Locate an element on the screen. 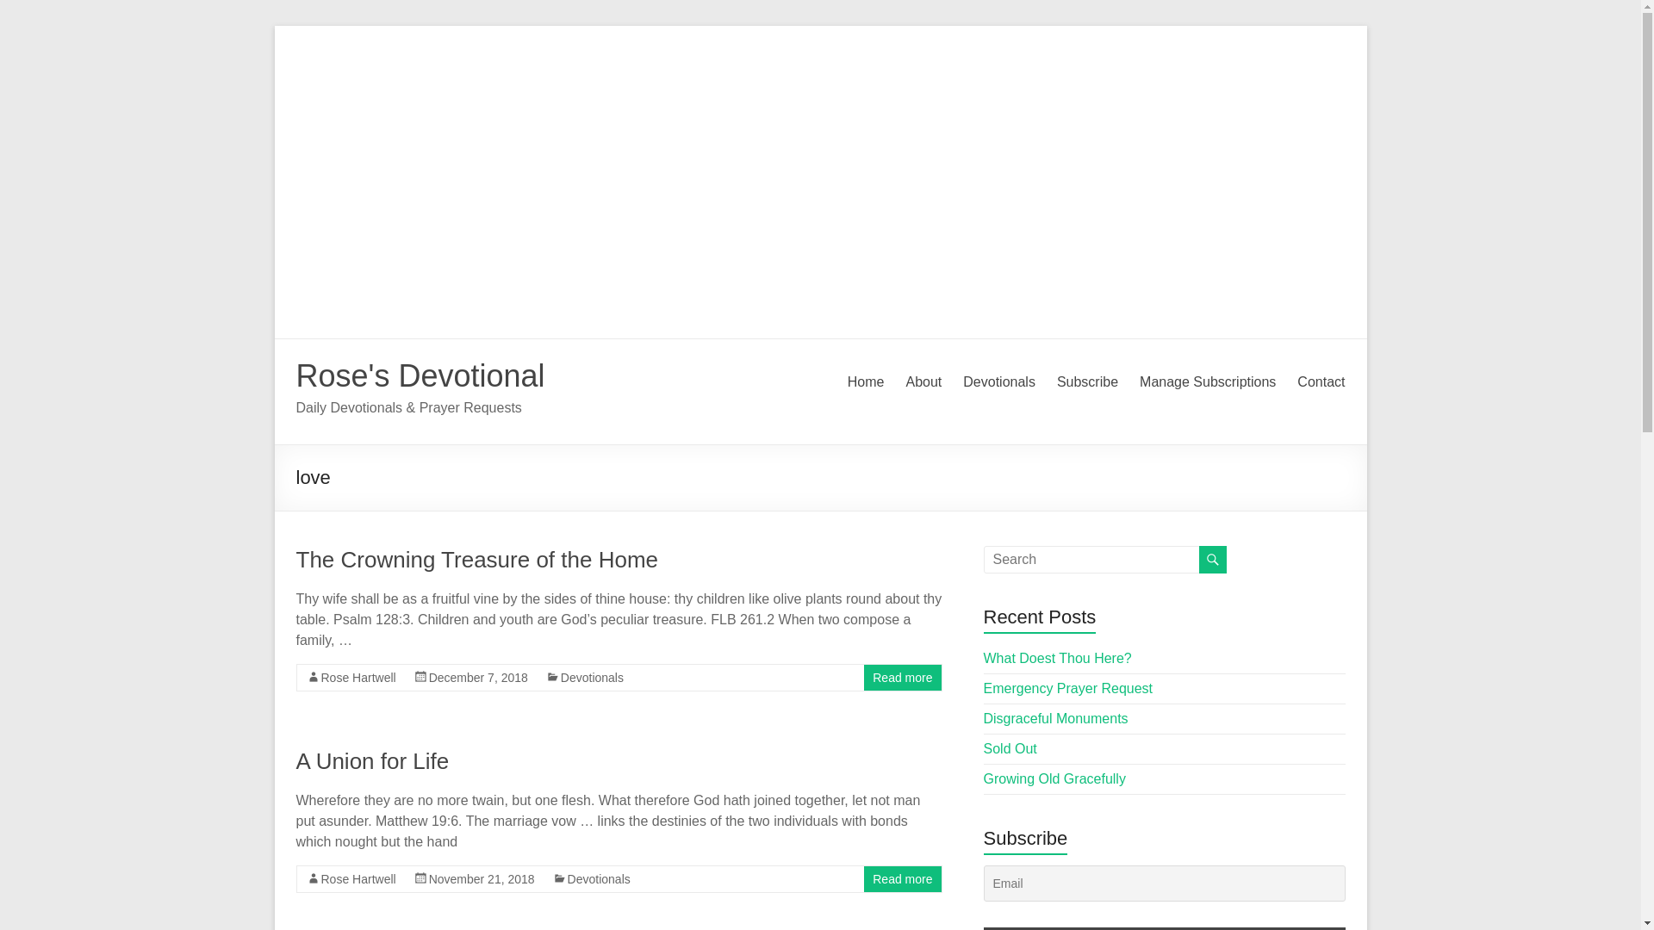  A Union for Life is located at coordinates (372, 761).